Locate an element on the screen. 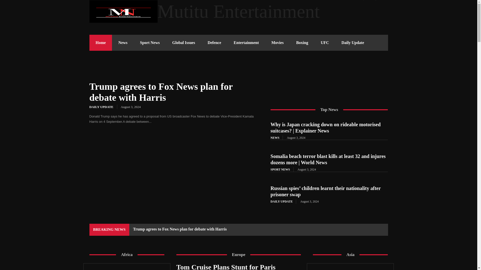  Home is located at coordinates (100, 43).